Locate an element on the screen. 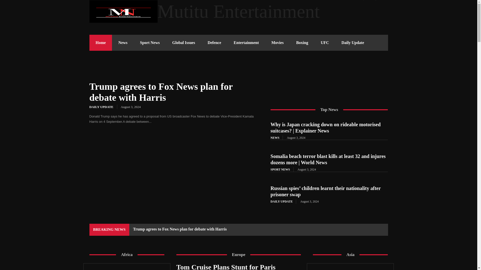  Home is located at coordinates (100, 43).